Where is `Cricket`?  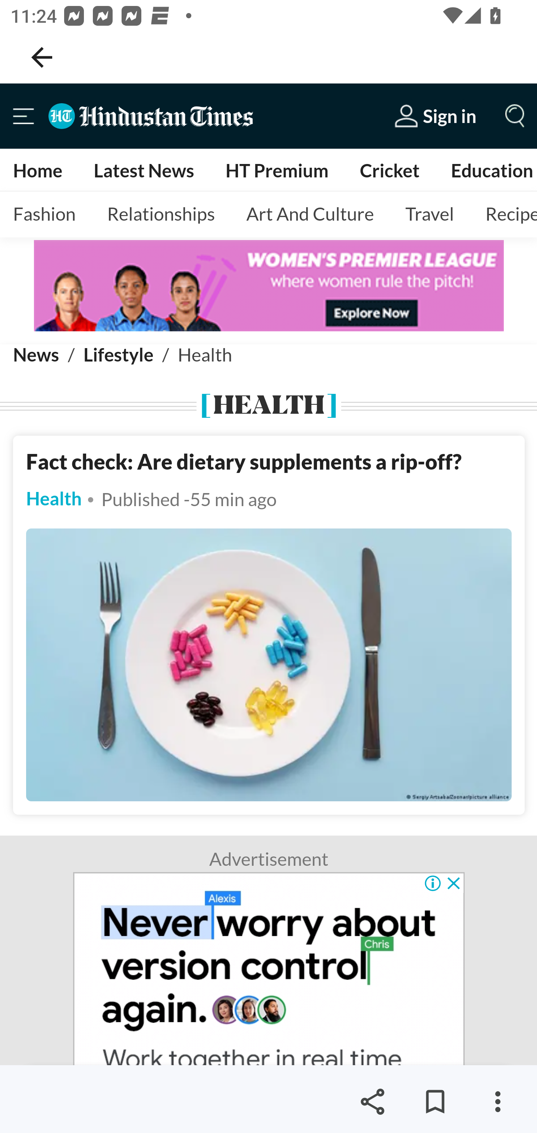
Cricket is located at coordinates (389, 170).